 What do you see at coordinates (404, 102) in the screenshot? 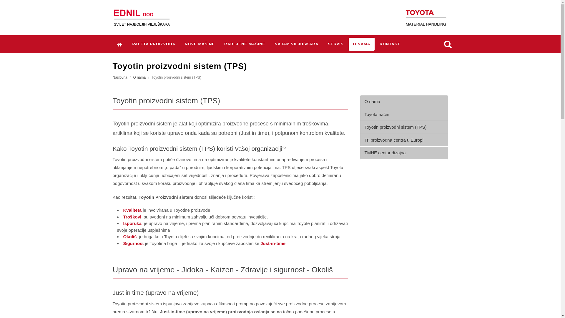
I see `O nama` at bounding box center [404, 102].